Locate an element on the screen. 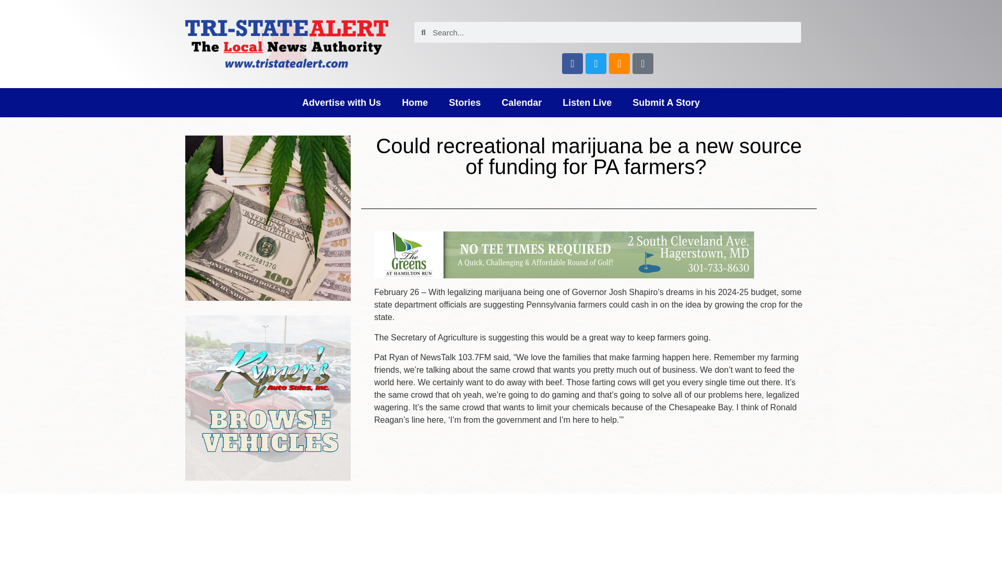 The image size is (1002, 563). Home is located at coordinates (415, 102).